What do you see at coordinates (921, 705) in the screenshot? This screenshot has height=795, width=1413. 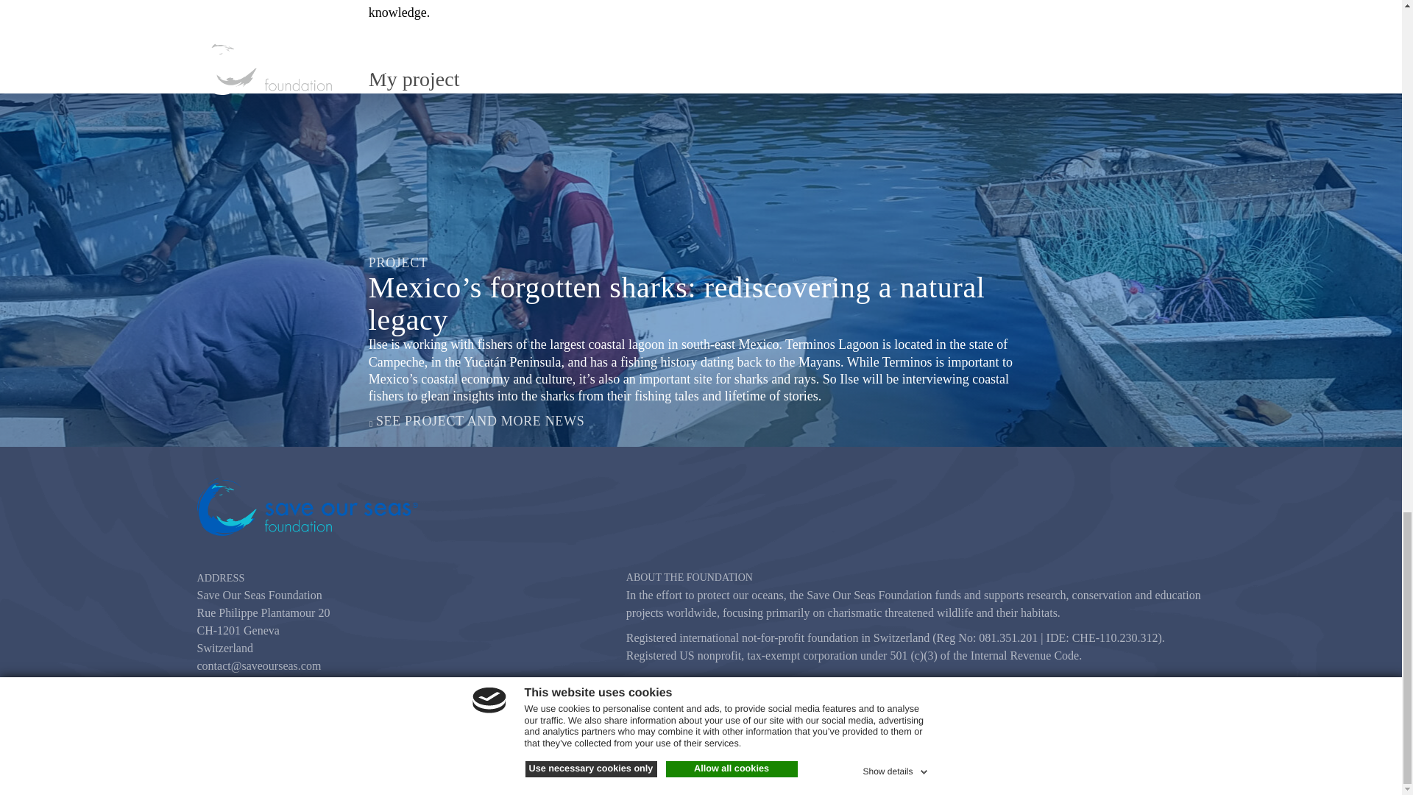 I see `Subscribe to the Newsletter` at bounding box center [921, 705].